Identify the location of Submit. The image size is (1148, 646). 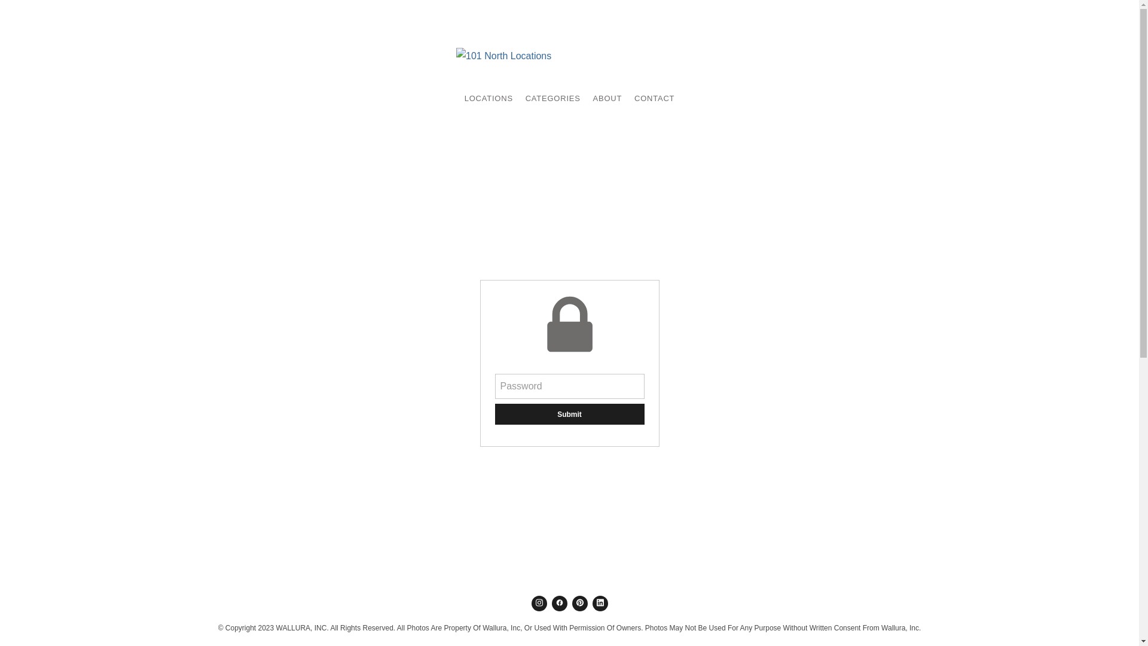
(570, 414).